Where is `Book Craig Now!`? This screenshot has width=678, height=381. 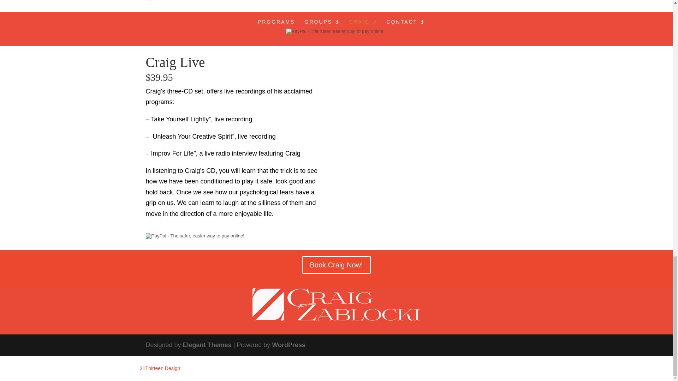
Book Craig Now! is located at coordinates (336, 265).